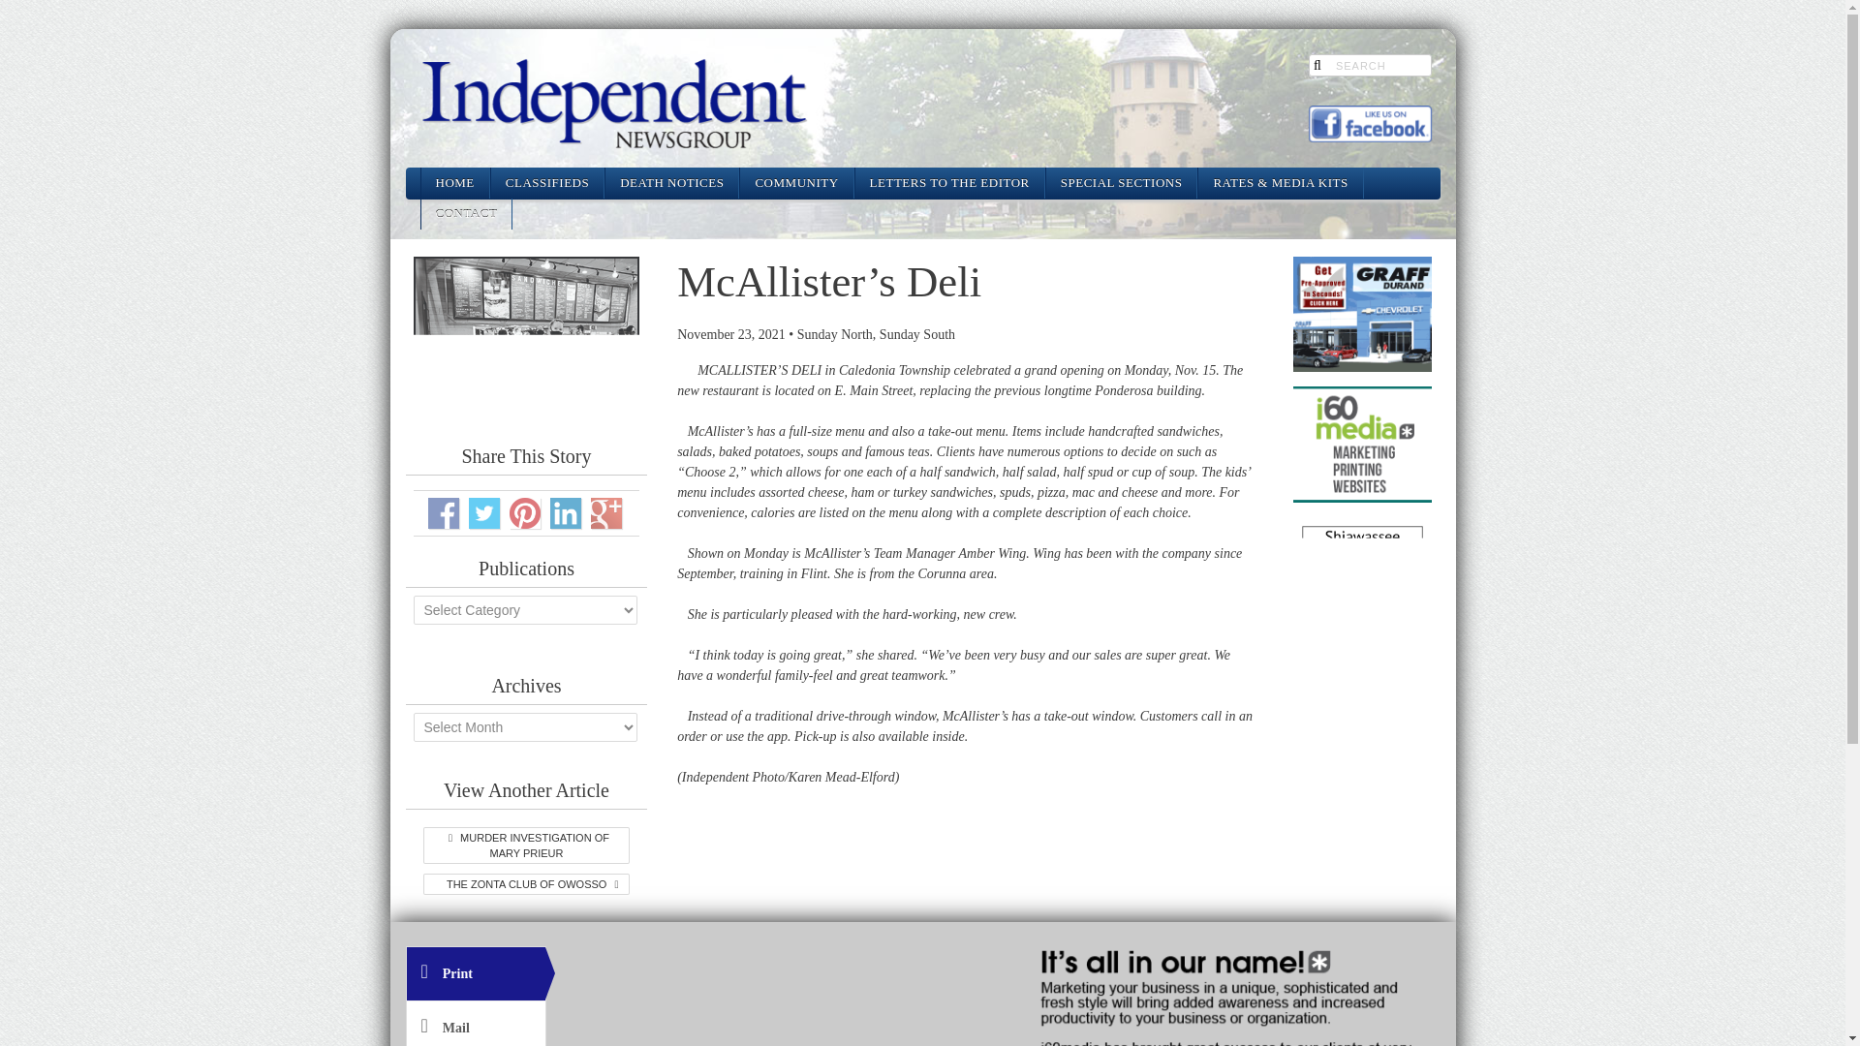 The image size is (1860, 1046). Describe the element at coordinates (525, 513) in the screenshot. I see `Pinterest` at that location.